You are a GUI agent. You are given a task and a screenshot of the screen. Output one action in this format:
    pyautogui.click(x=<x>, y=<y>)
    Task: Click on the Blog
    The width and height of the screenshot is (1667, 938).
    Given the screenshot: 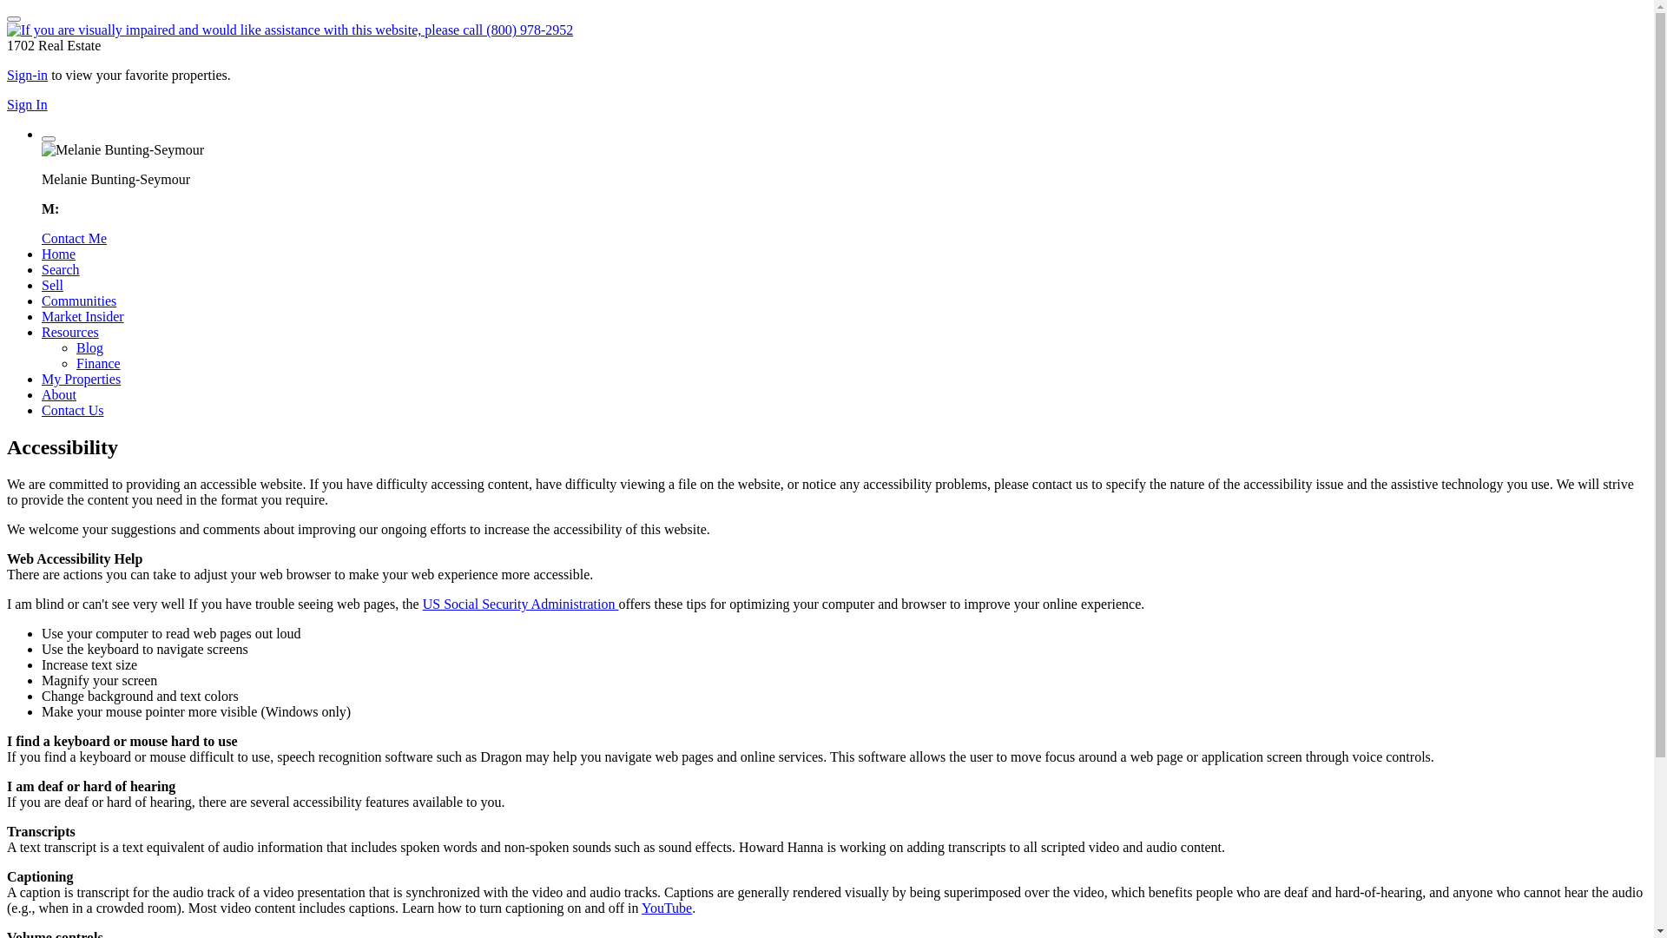 What is the action you would take?
    pyautogui.click(x=90, y=347)
    